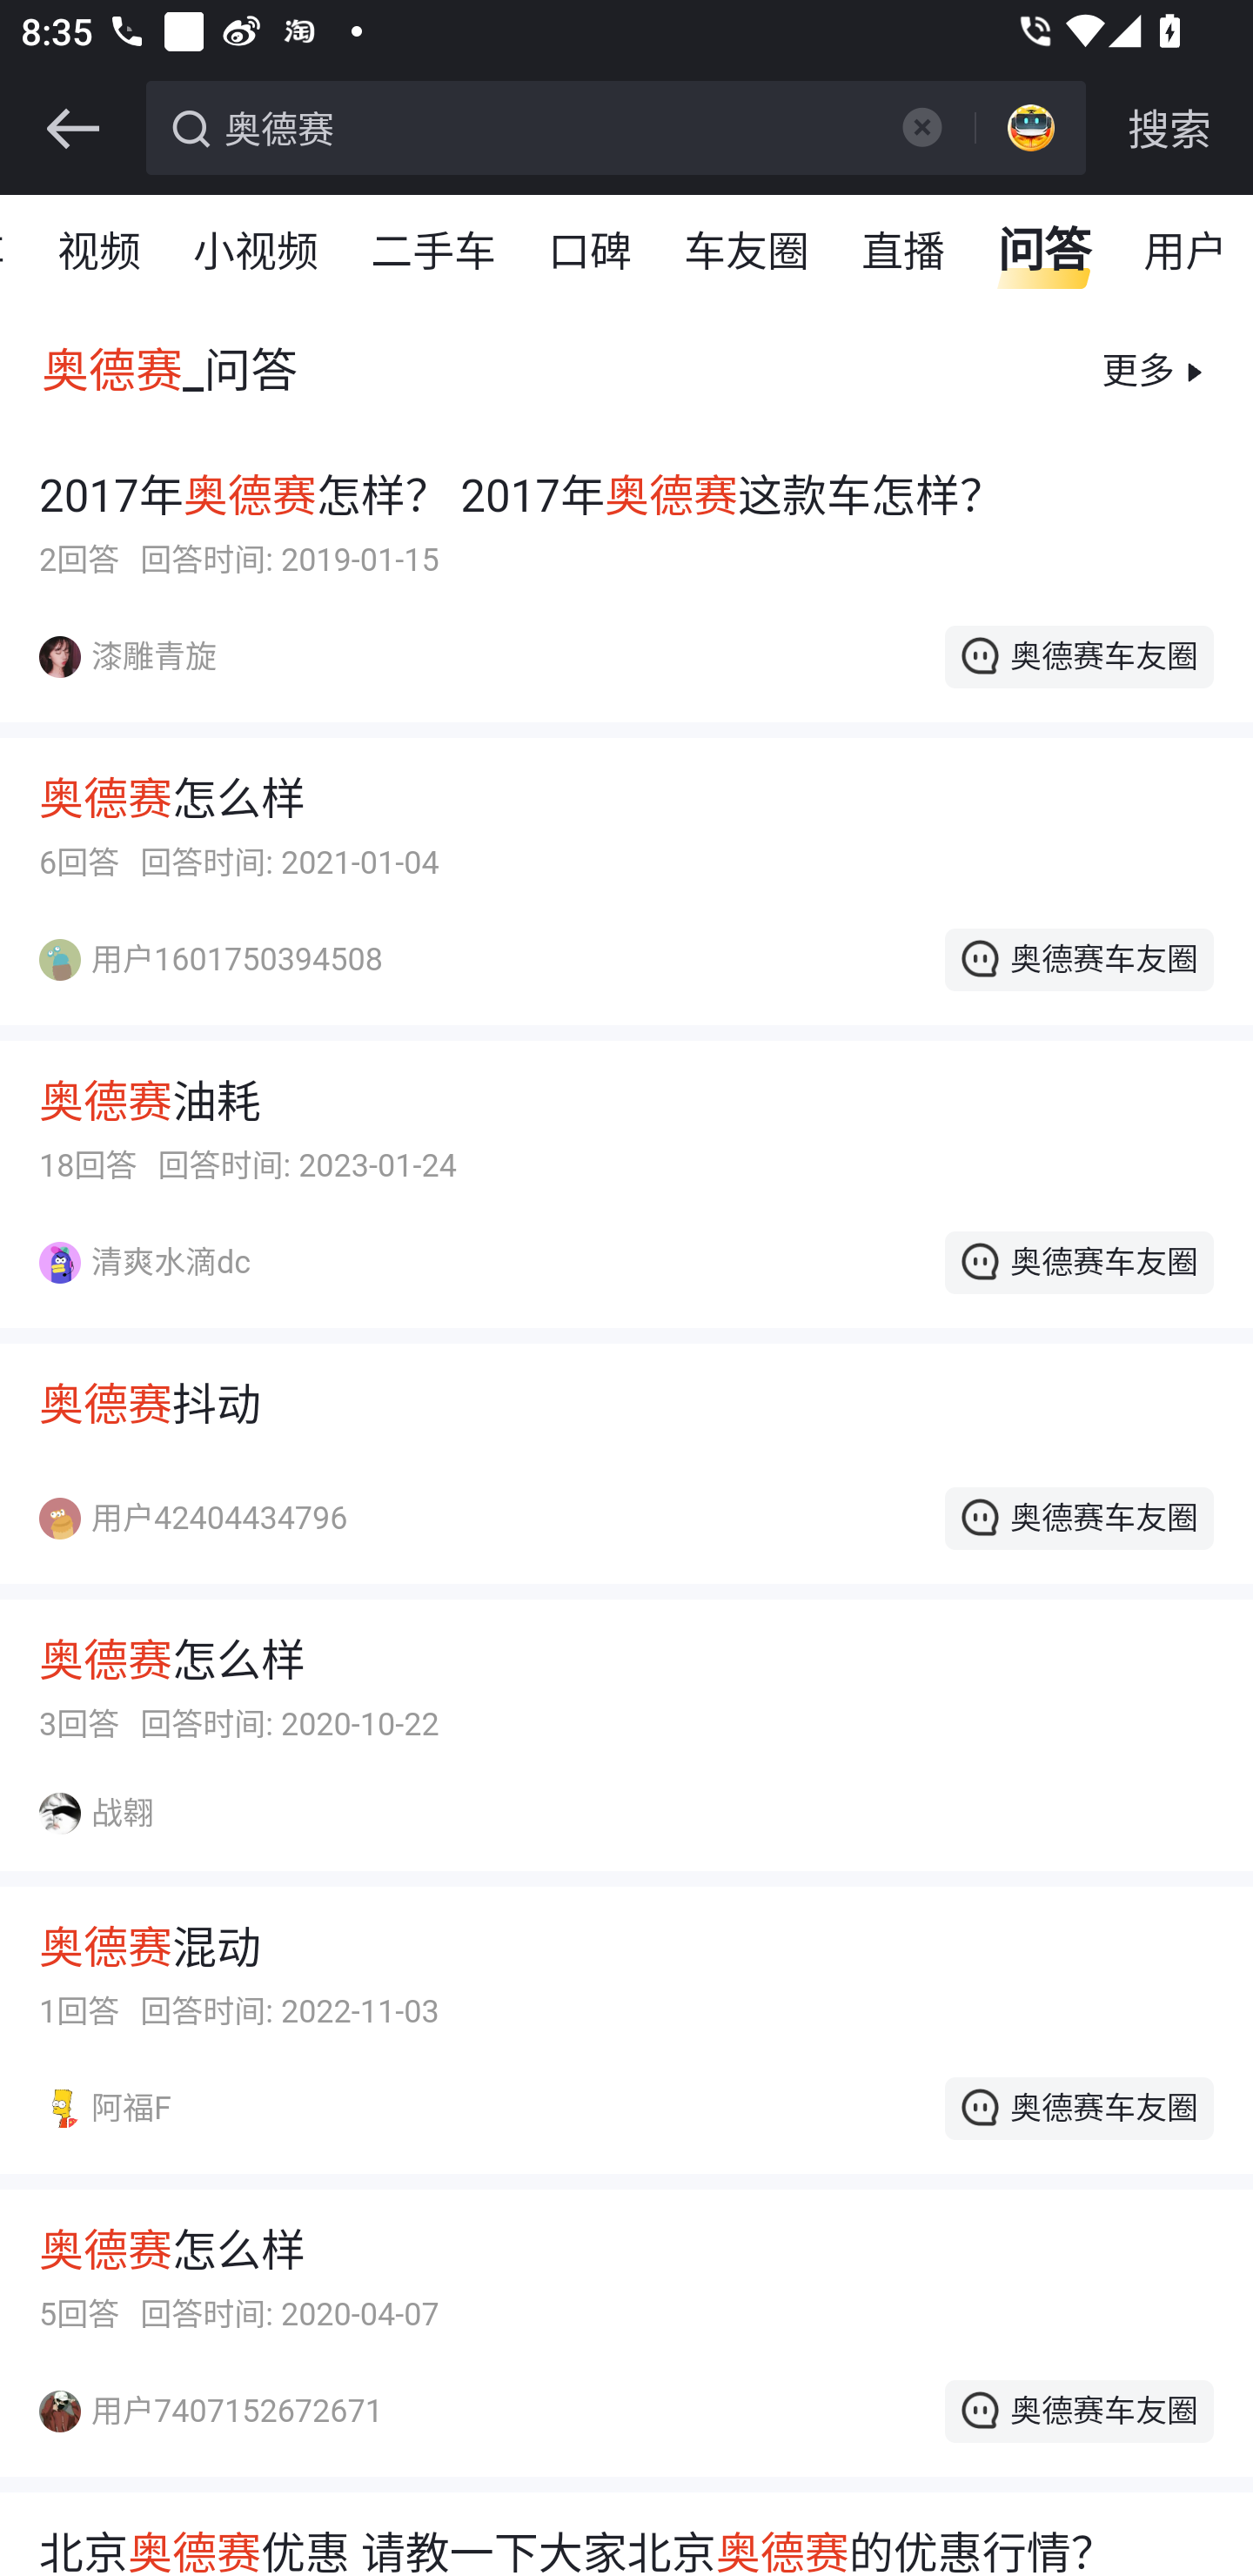  I want to click on 二手车, so click(435, 252).